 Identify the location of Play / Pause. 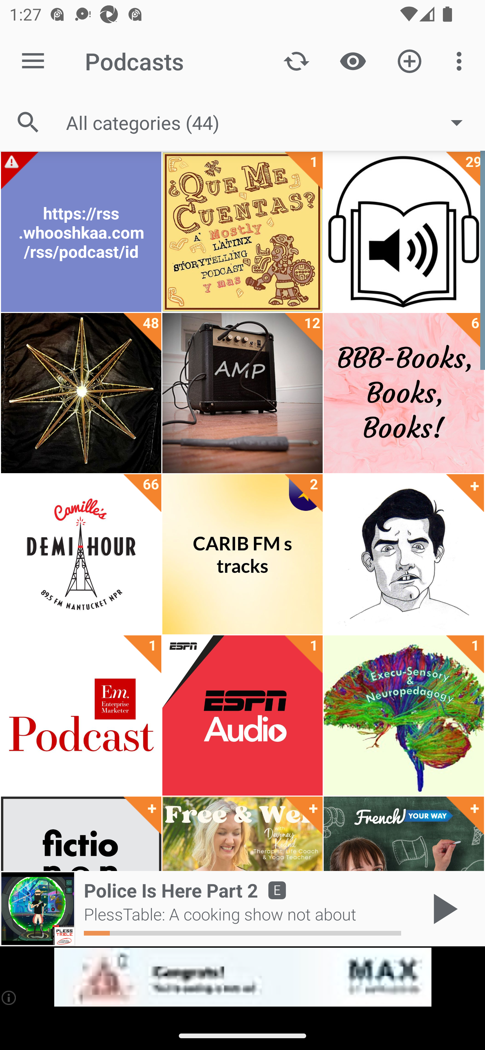
(443, 909).